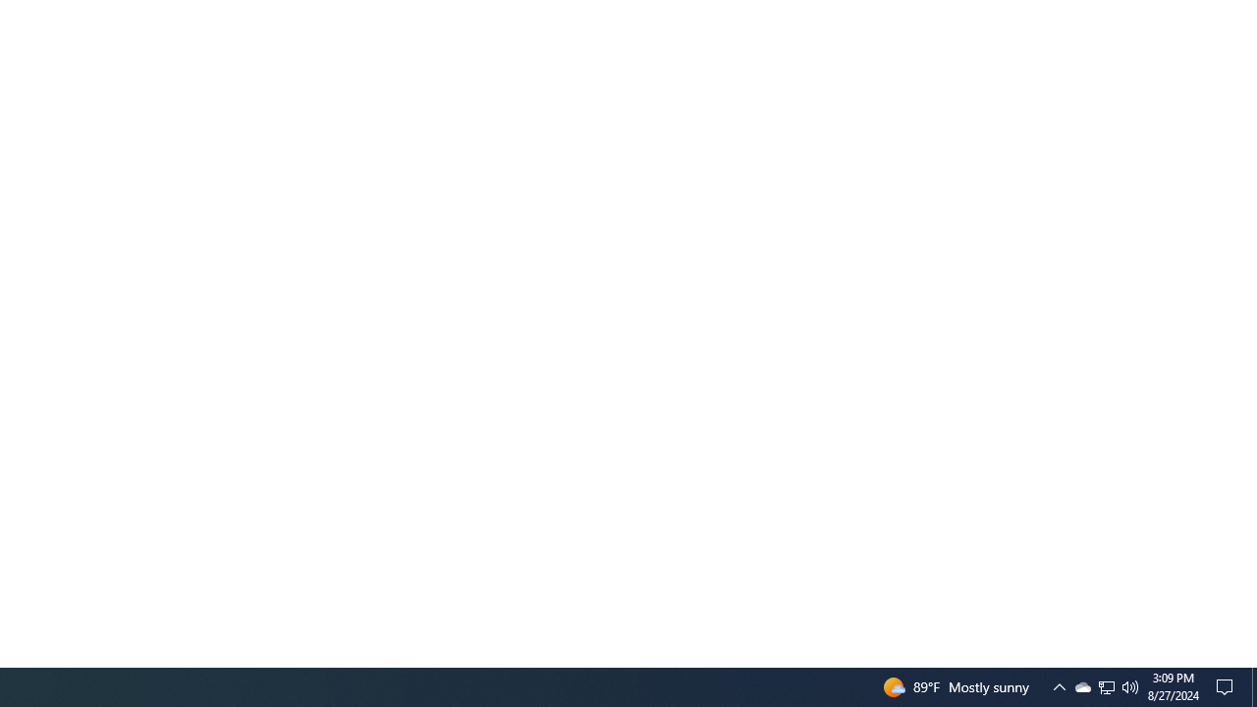 This screenshot has width=1257, height=707. Describe the element at coordinates (1082, 687) in the screenshot. I see `User Promoted Notification Area` at that location.